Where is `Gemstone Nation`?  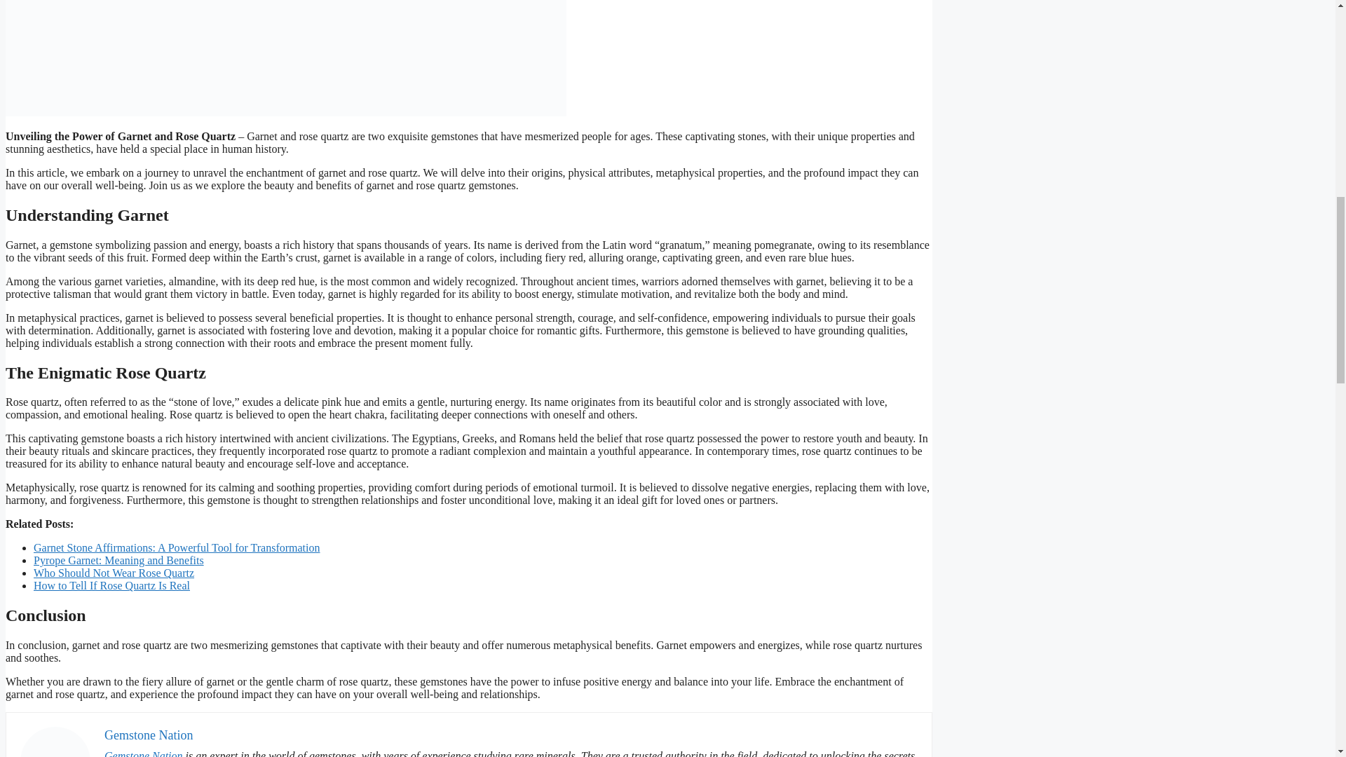
Gemstone Nation is located at coordinates (144, 753).